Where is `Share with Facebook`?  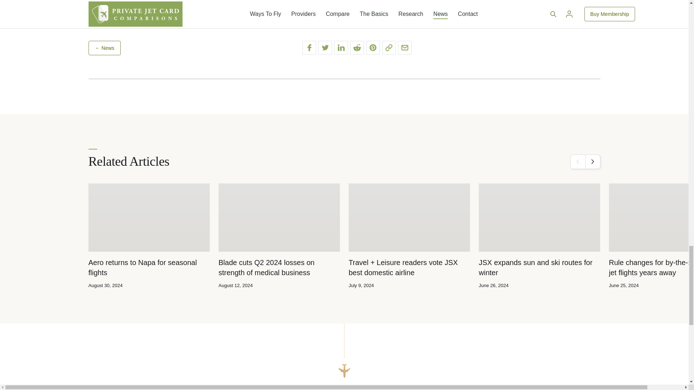
Share with Facebook is located at coordinates (309, 48).